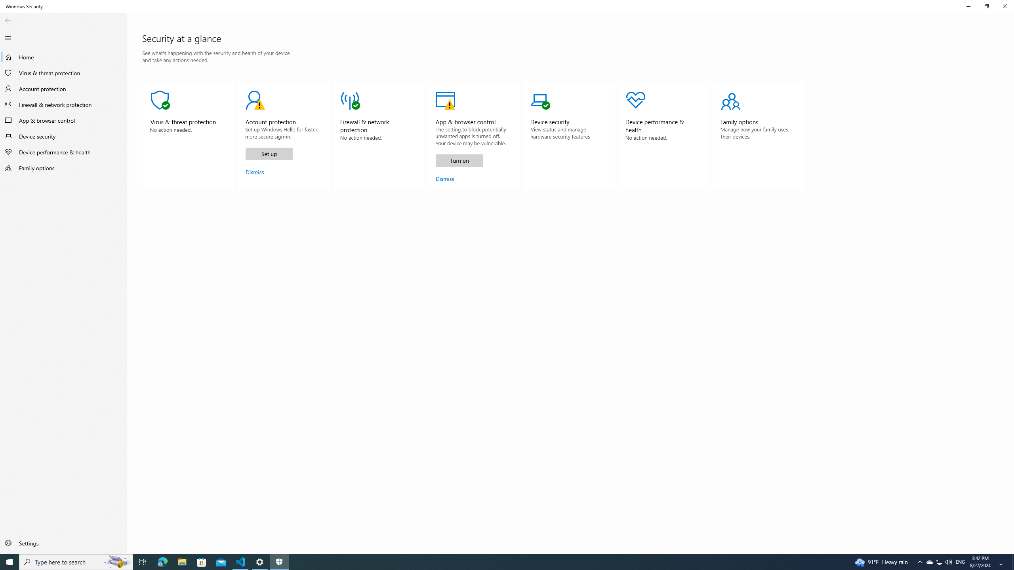  What do you see at coordinates (182, 562) in the screenshot?
I see `Virus & threat protection` at bounding box center [182, 562].